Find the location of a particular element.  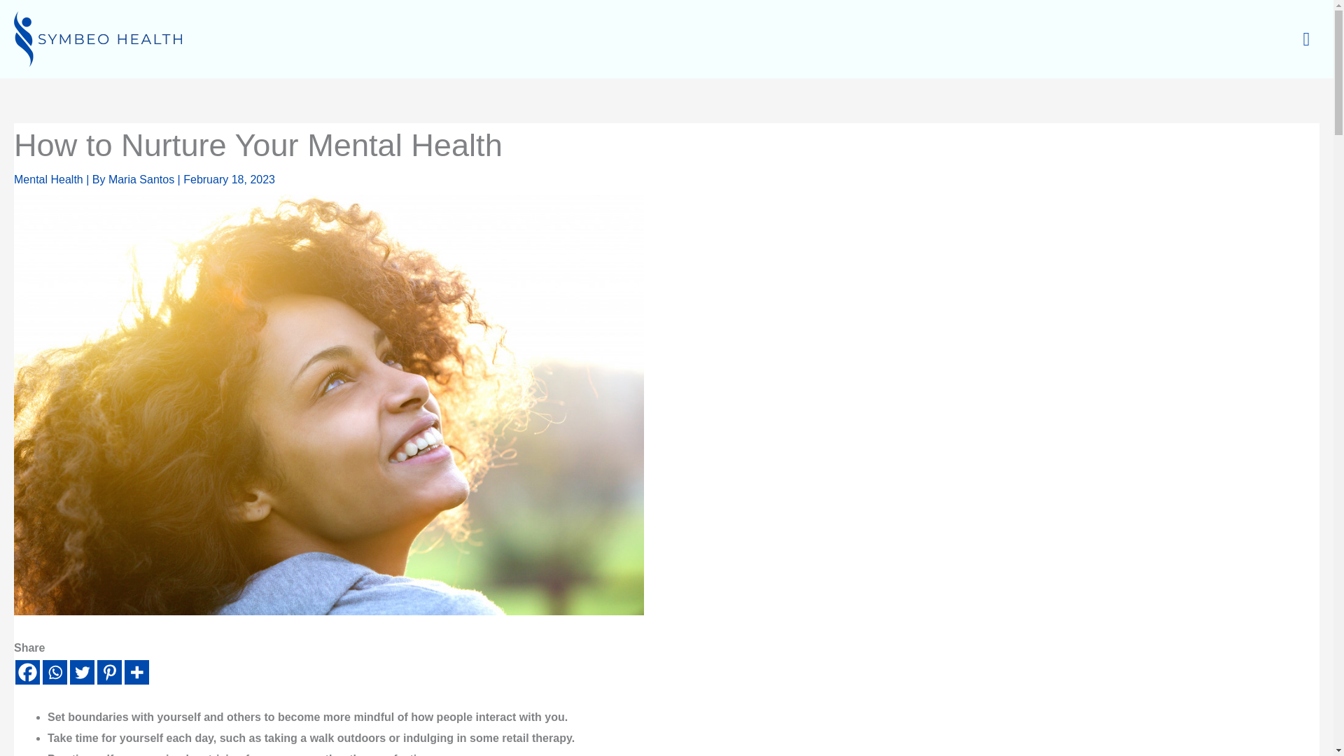

More is located at coordinates (137, 672).